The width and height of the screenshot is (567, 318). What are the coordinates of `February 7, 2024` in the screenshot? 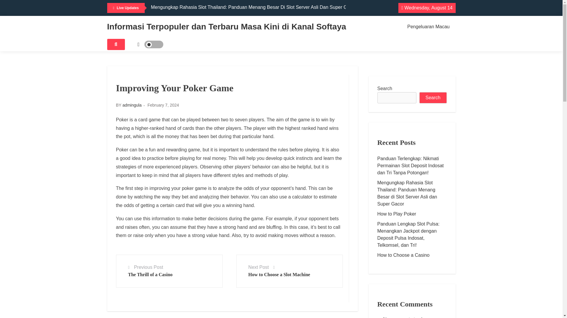 It's located at (163, 105).